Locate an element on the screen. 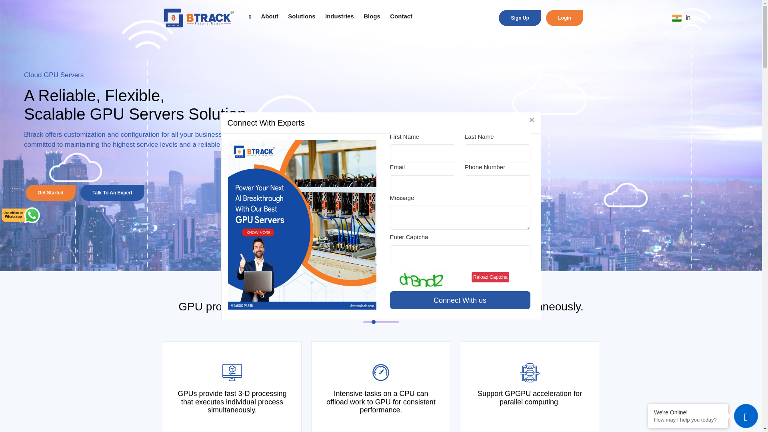 The width and height of the screenshot is (768, 432). Contact is located at coordinates (688, 420).